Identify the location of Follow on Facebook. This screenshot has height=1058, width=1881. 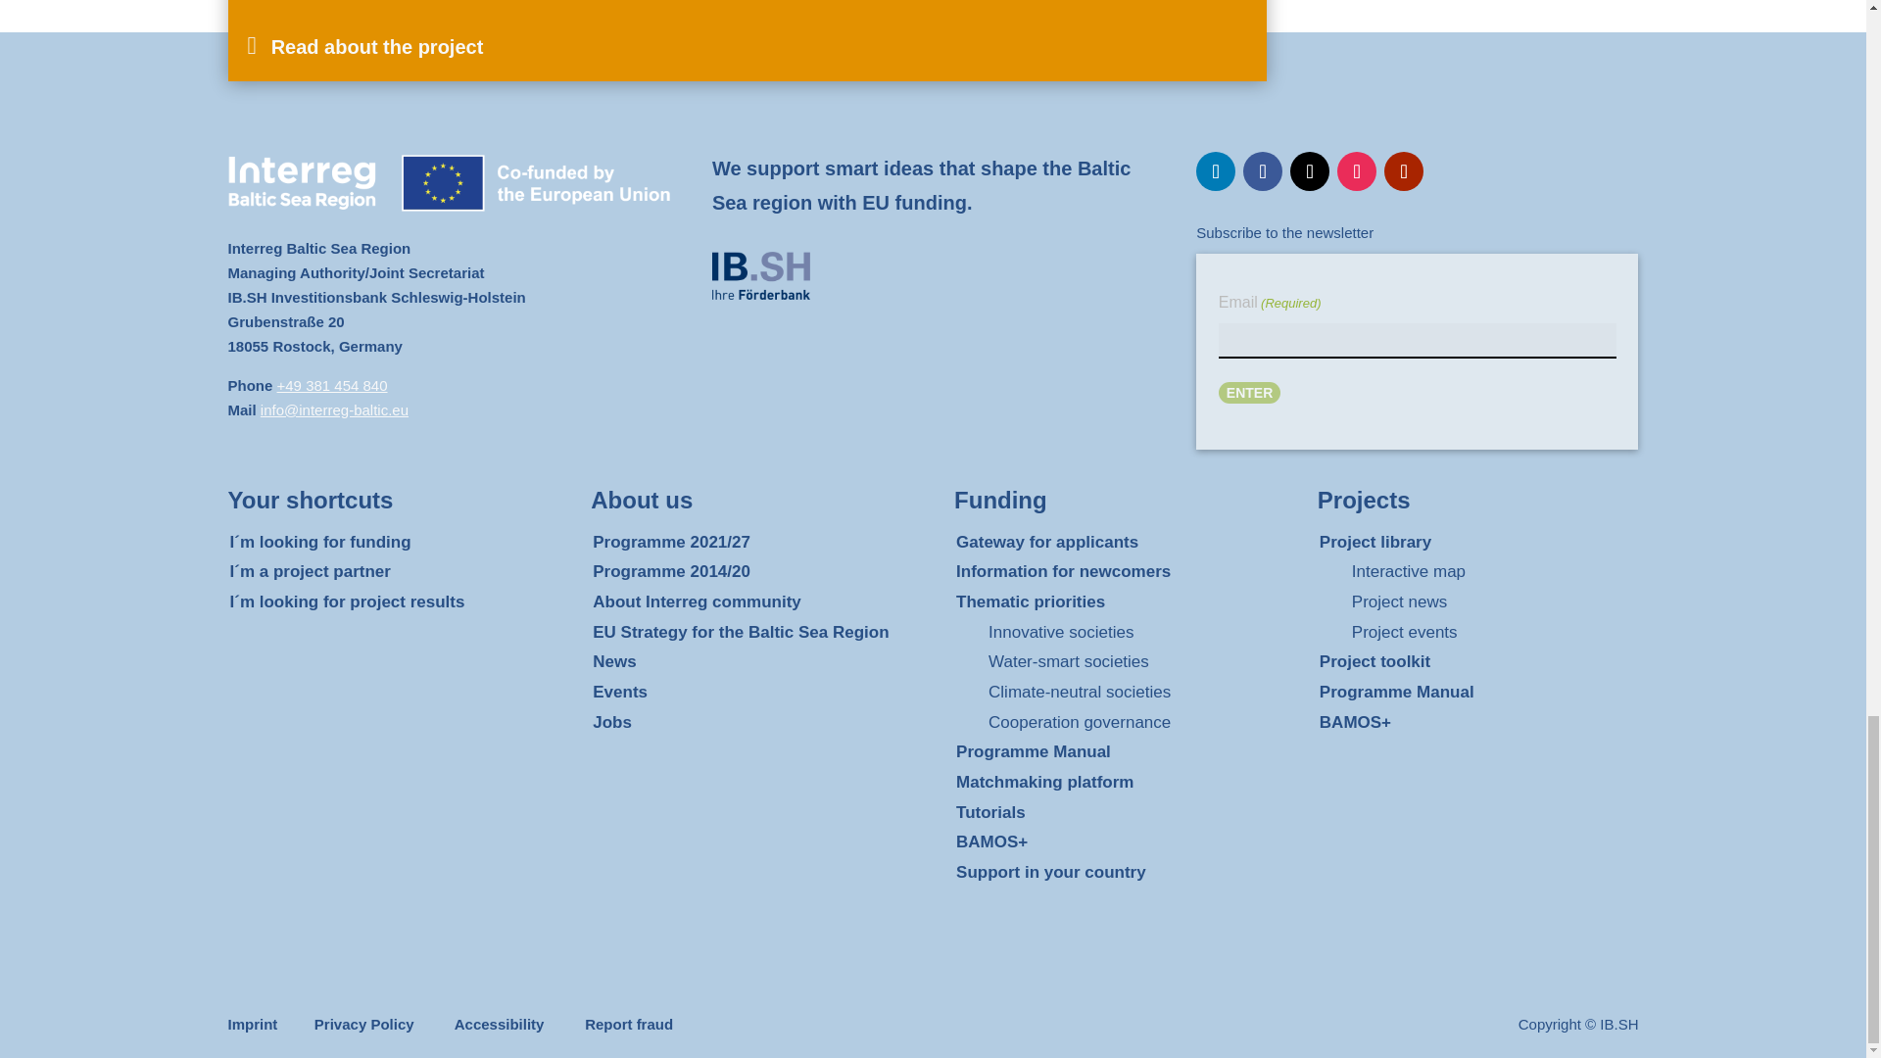
(1263, 171).